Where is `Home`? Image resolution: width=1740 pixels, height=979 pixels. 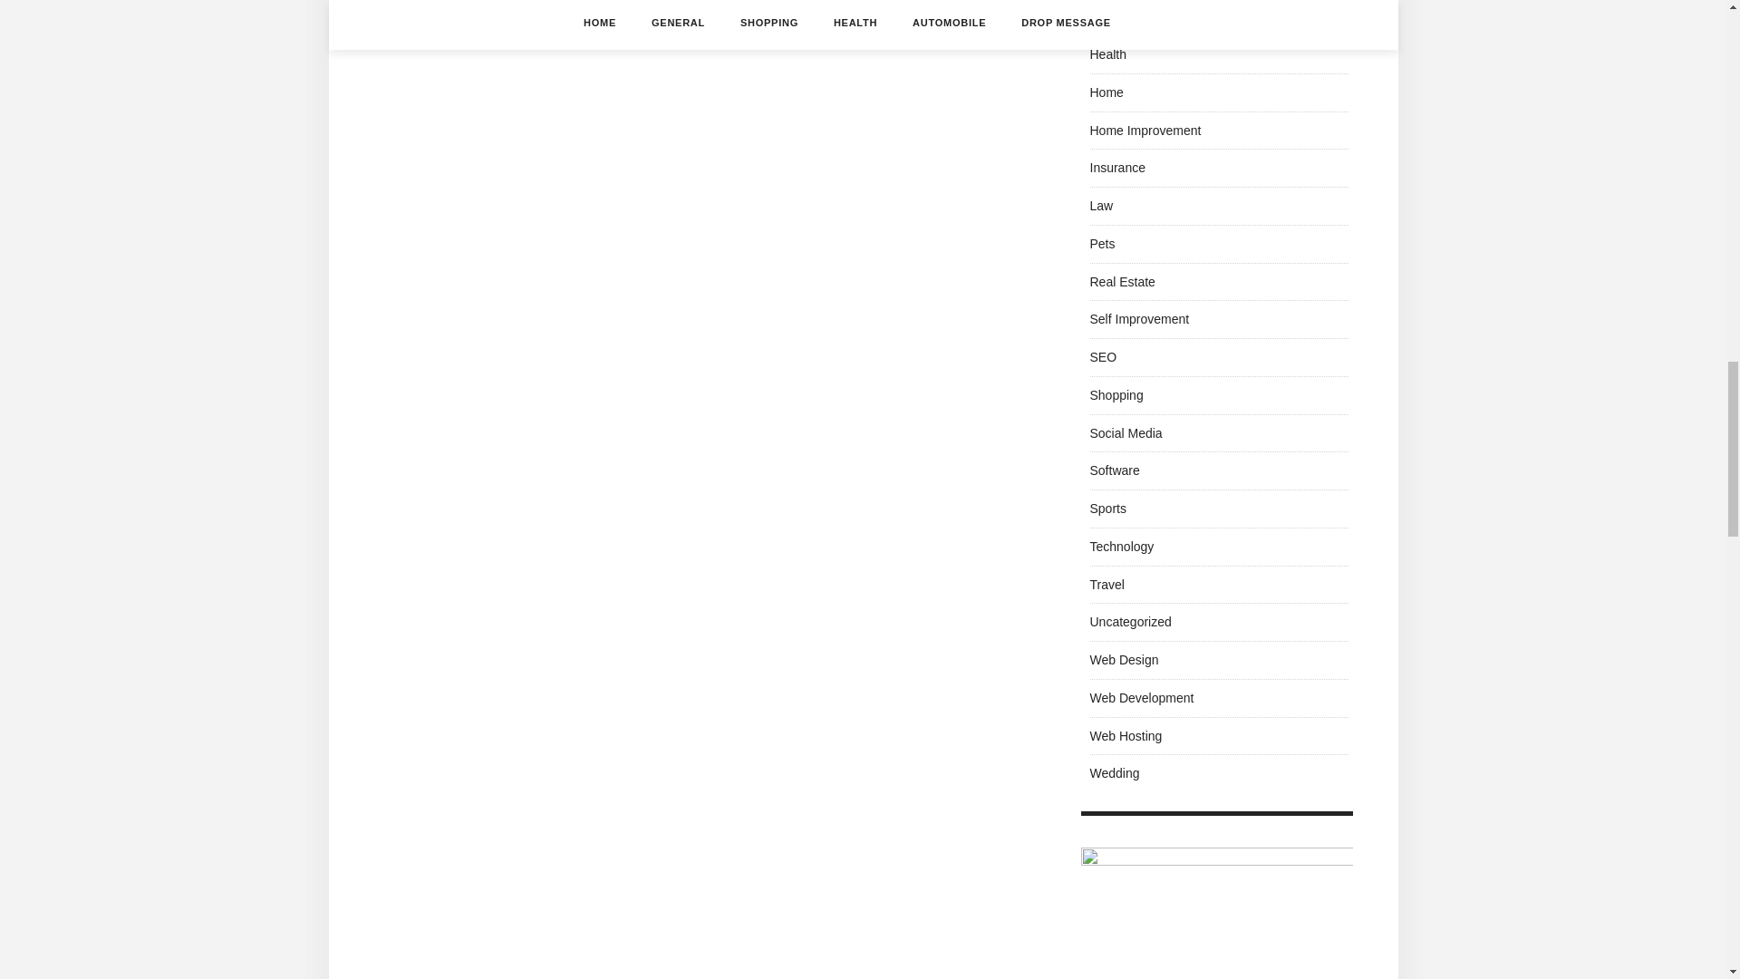 Home is located at coordinates (1106, 92).